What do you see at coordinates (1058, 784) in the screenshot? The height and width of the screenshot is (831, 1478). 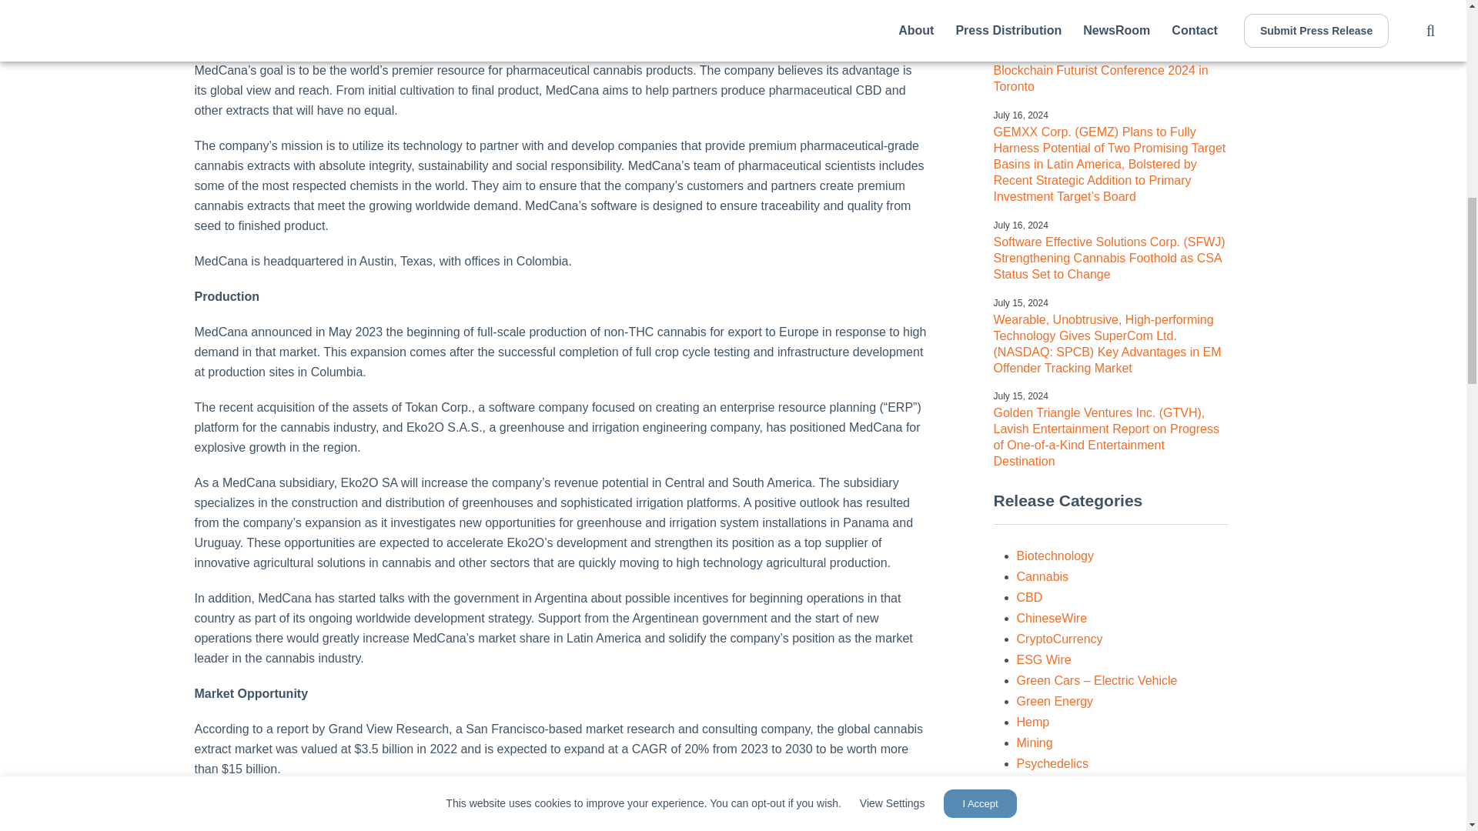 I see `View all posts in TechMediaWire` at bounding box center [1058, 784].